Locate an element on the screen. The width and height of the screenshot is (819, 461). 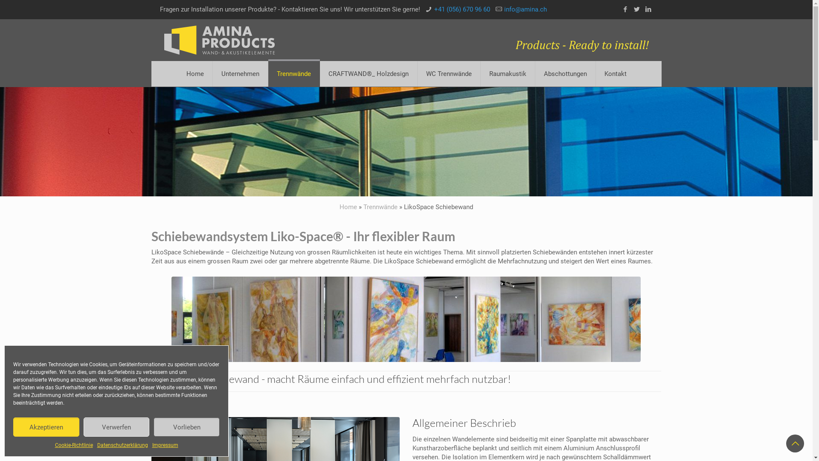
Amina Products is located at coordinates (219, 40).